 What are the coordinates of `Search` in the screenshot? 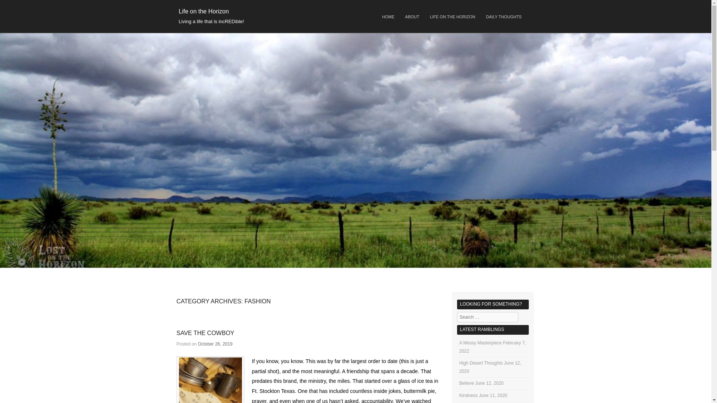 It's located at (13, 7).